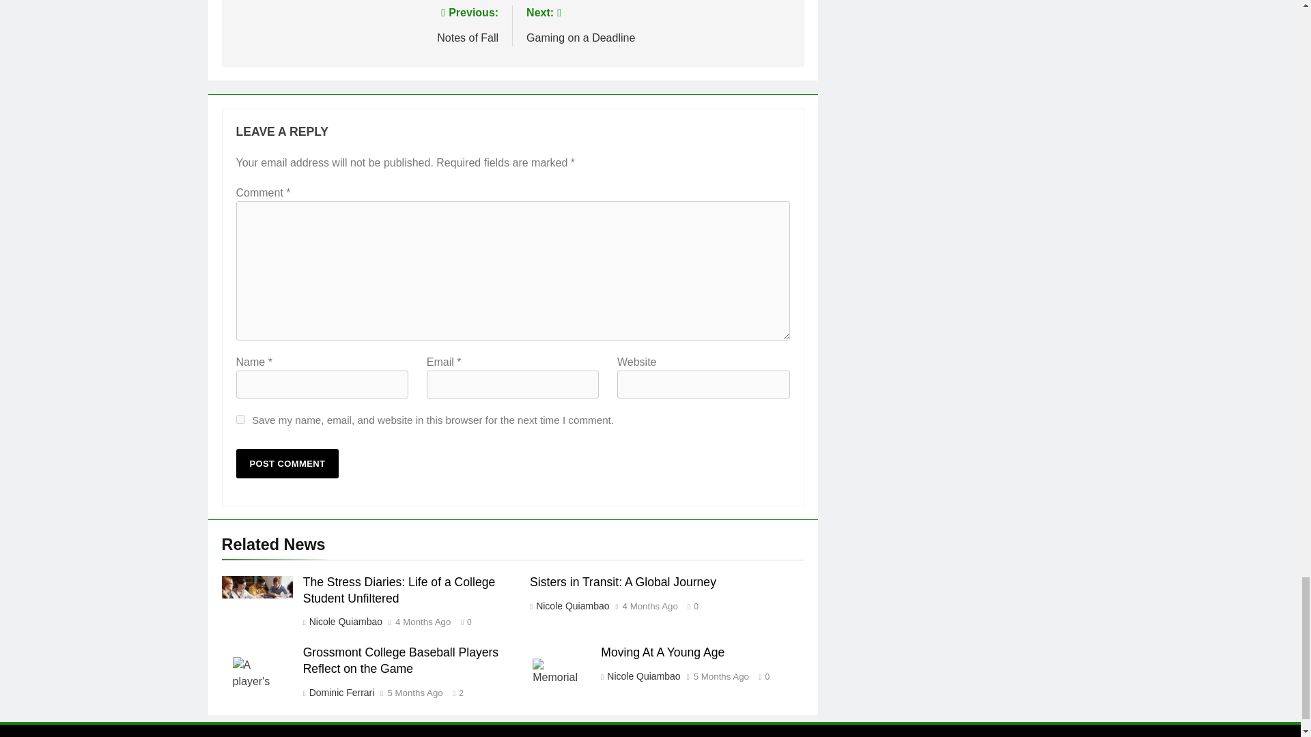  Describe the element at coordinates (287, 463) in the screenshot. I see `Nicole Quiambao` at that location.